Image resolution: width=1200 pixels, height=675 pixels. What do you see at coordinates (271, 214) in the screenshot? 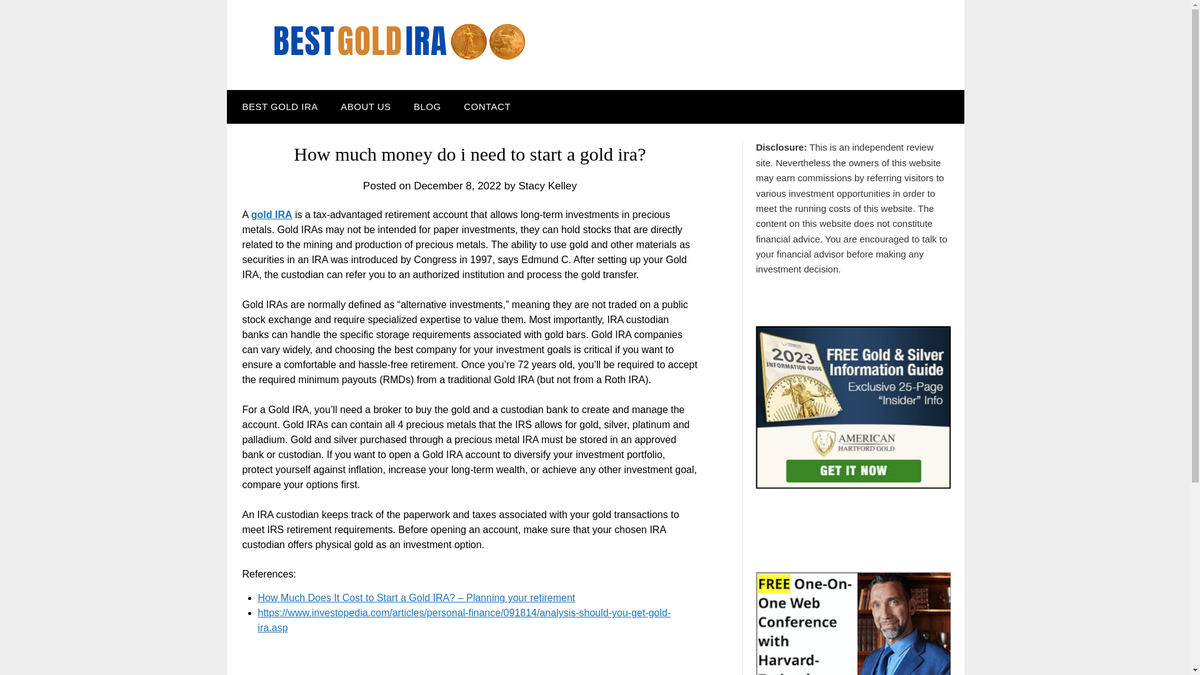
I see `gold IRA` at bounding box center [271, 214].